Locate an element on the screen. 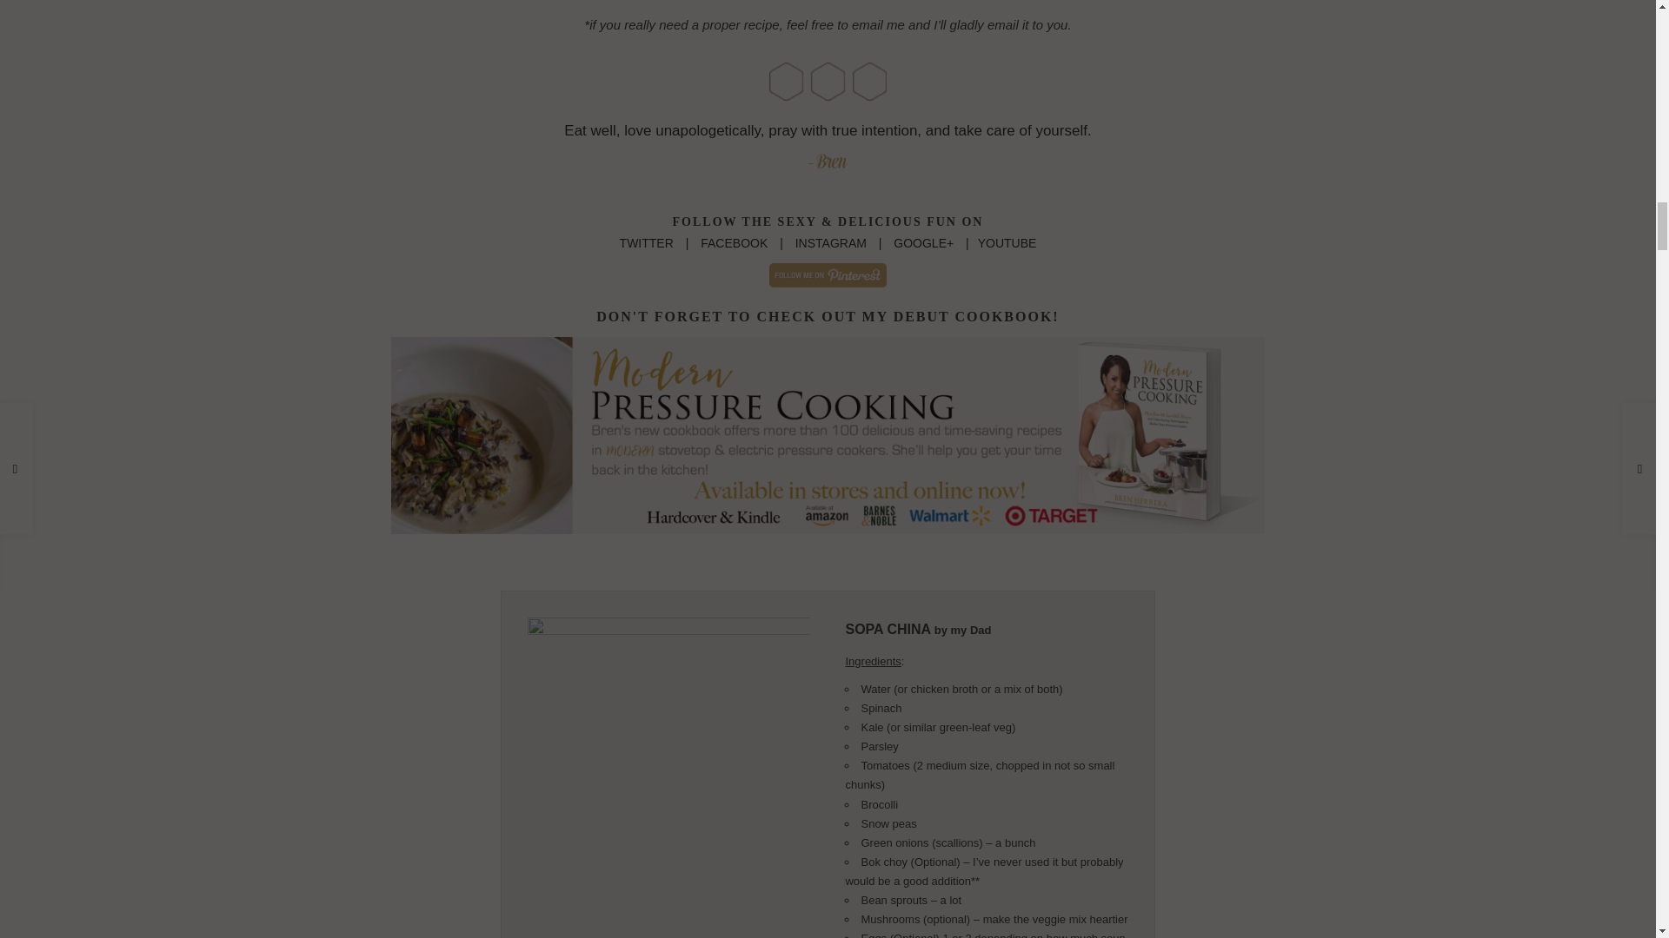 The width and height of the screenshot is (1669, 938). Bren Herrera on Pinterest is located at coordinates (828, 274).